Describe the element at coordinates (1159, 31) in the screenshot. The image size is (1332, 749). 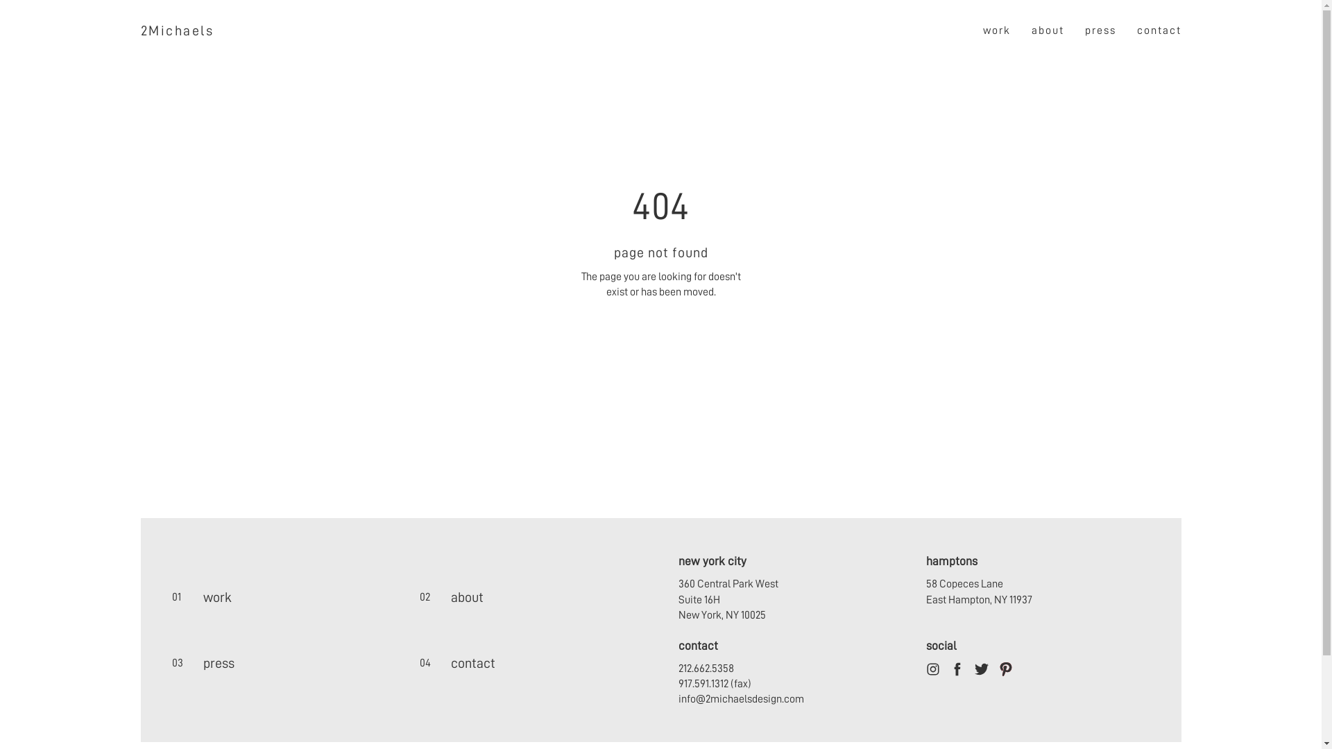
I see `contact` at that location.